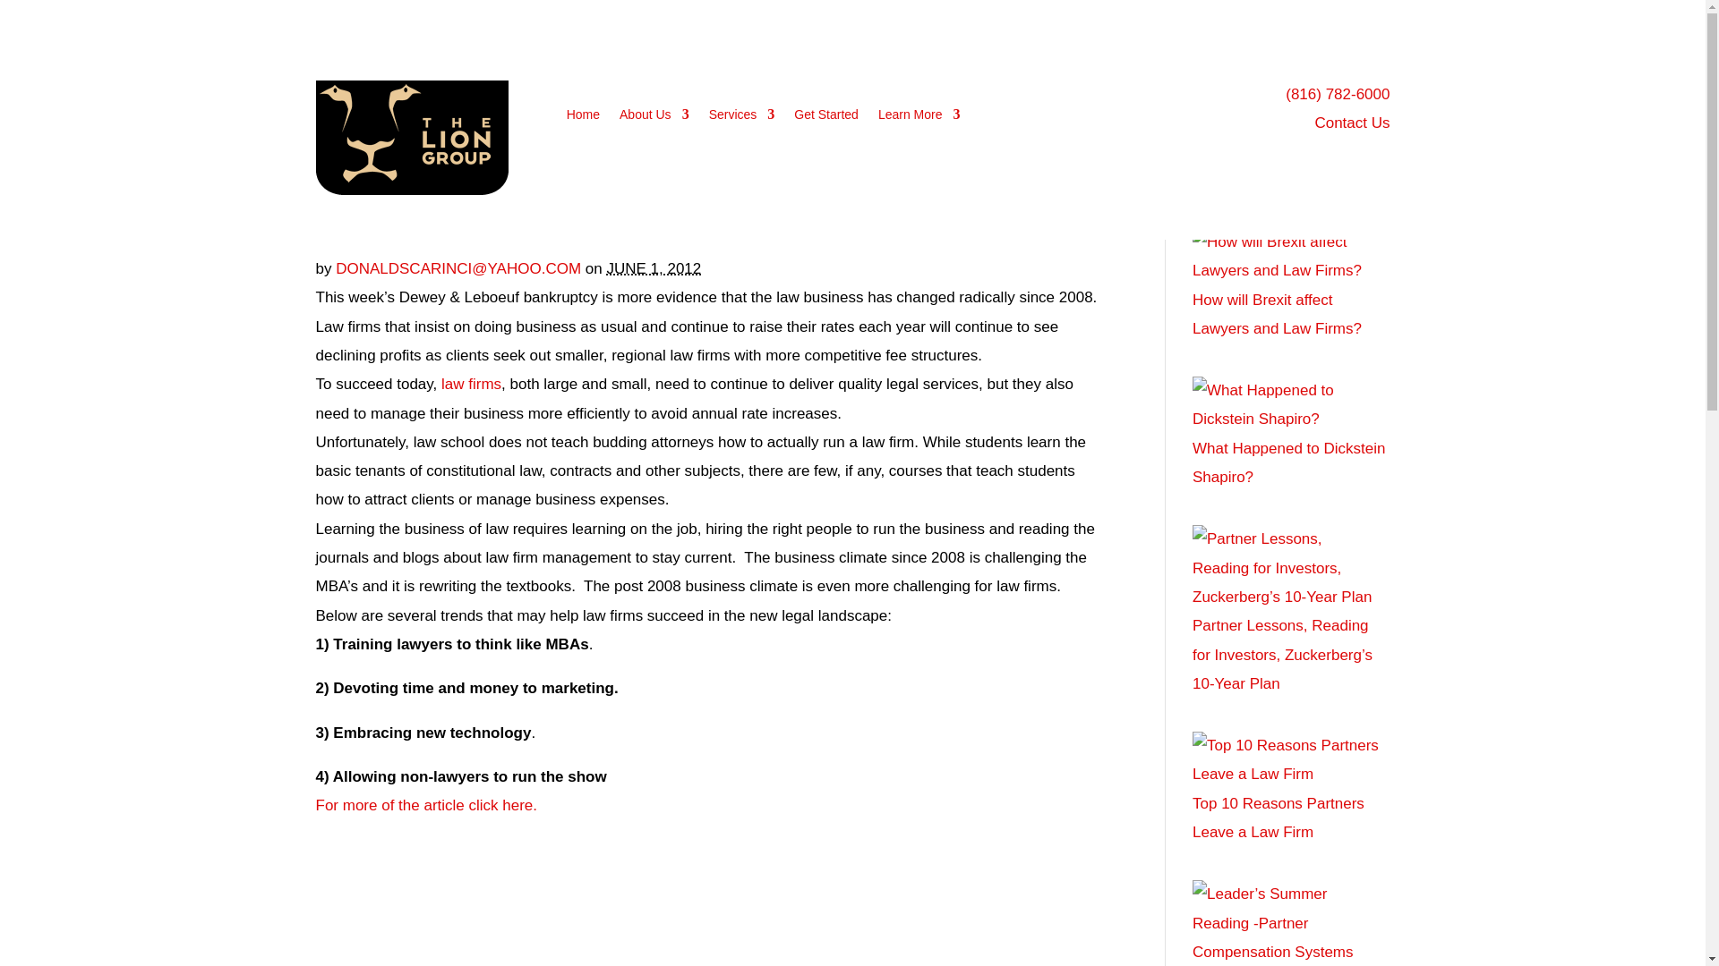 The width and height of the screenshot is (1719, 966). What do you see at coordinates (1125, 95) in the screenshot?
I see `Follow on LinkedIn` at bounding box center [1125, 95].